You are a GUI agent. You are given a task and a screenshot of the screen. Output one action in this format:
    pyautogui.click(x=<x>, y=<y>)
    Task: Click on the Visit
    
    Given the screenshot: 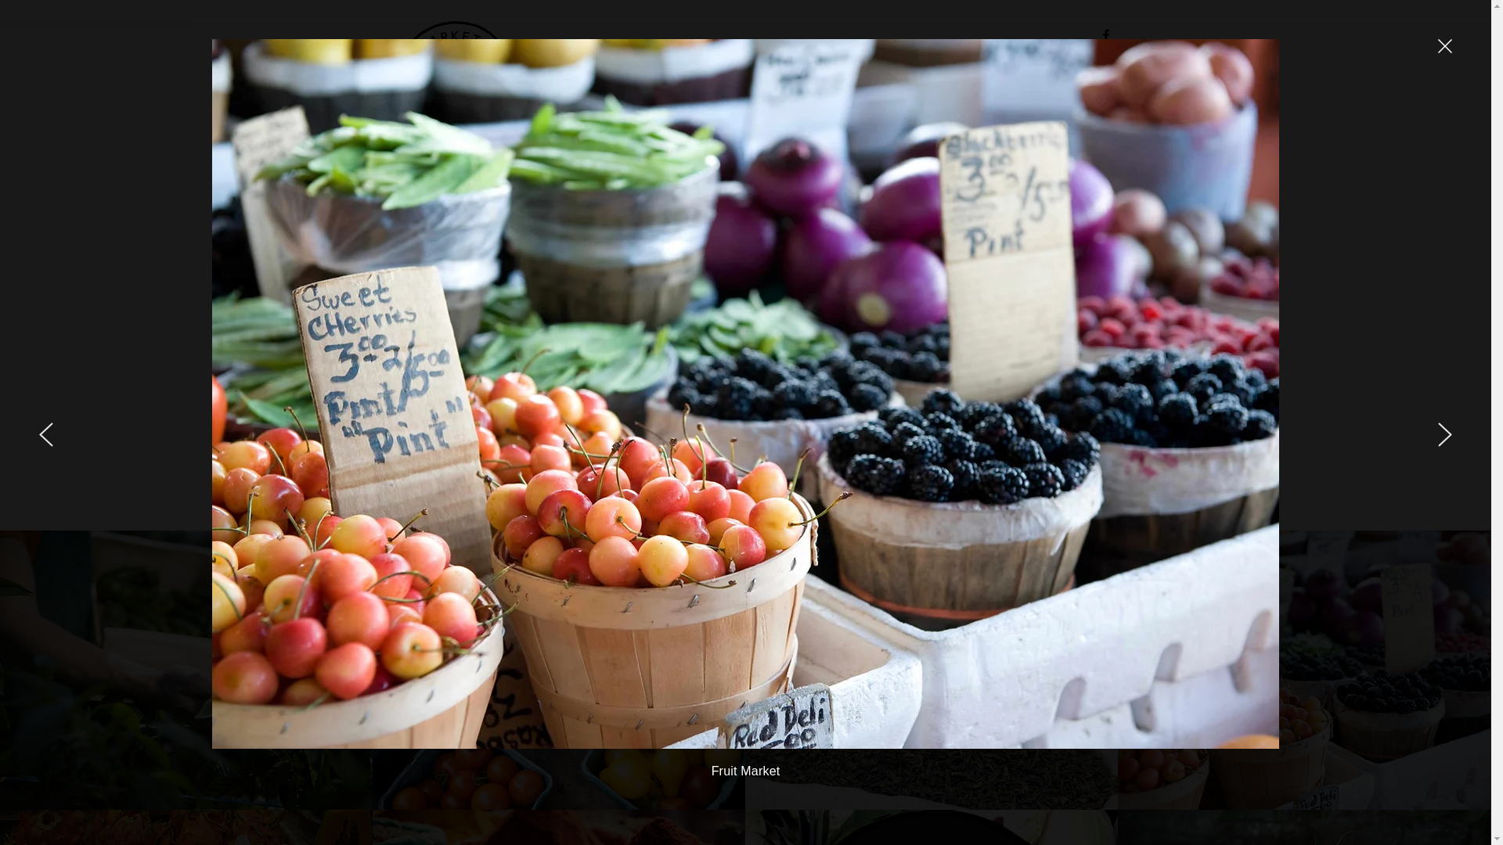 What is the action you would take?
    pyautogui.click(x=1107, y=93)
    